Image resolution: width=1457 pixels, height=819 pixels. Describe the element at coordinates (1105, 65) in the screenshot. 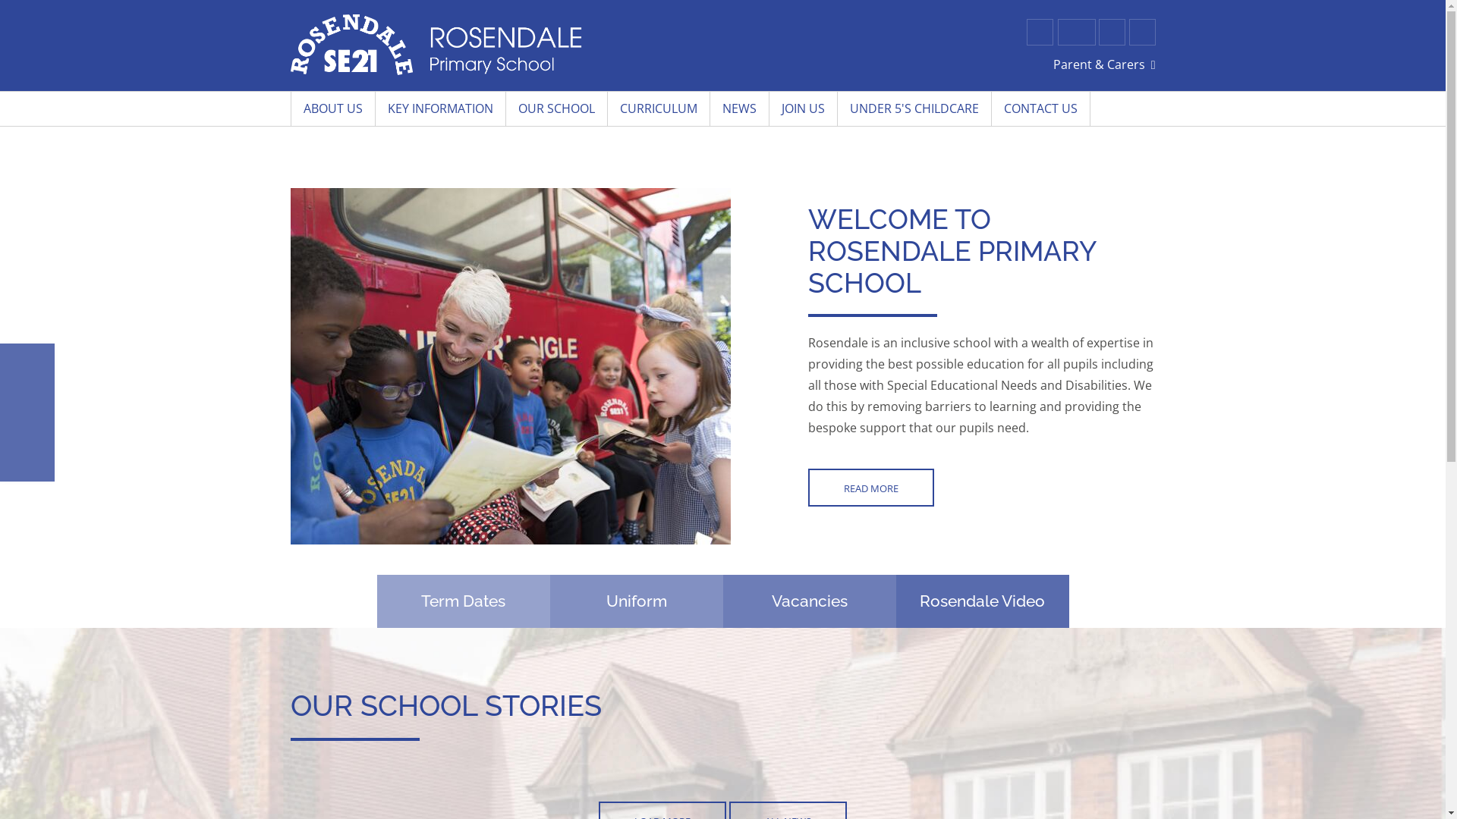

I see `Parent & Carers` at that location.